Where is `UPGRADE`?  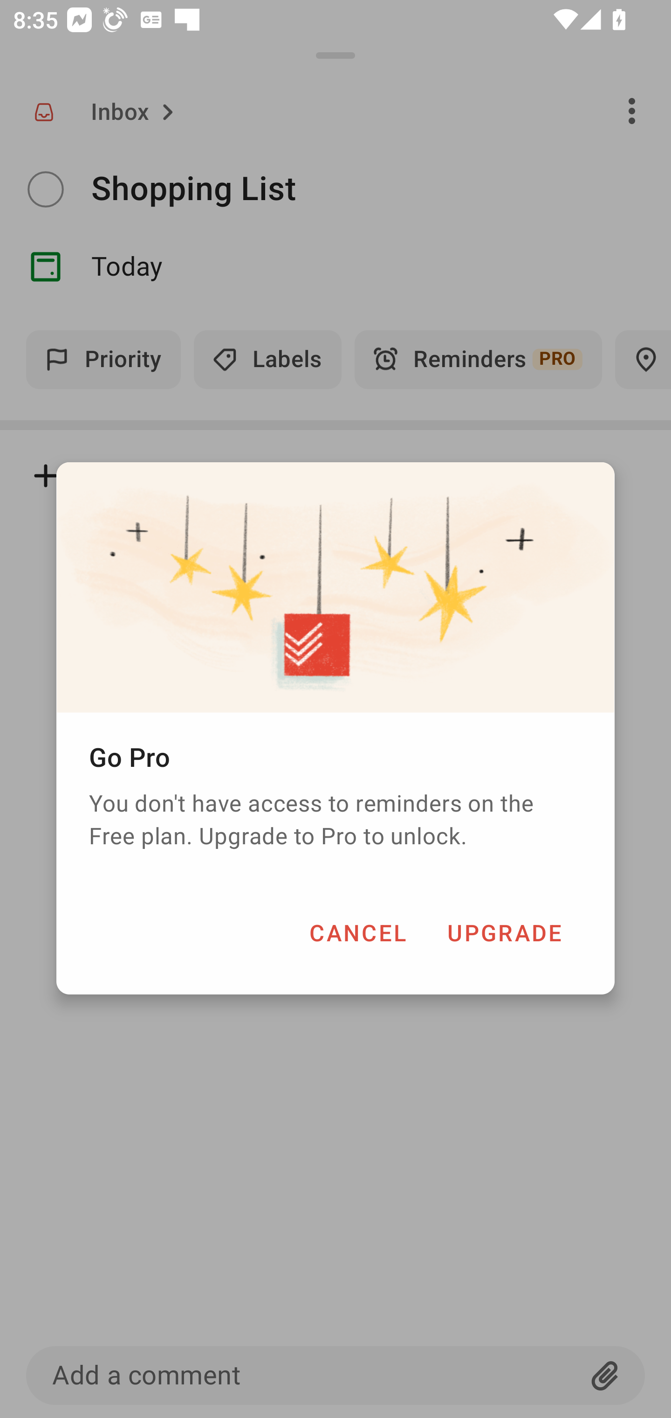 UPGRADE is located at coordinates (504, 932).